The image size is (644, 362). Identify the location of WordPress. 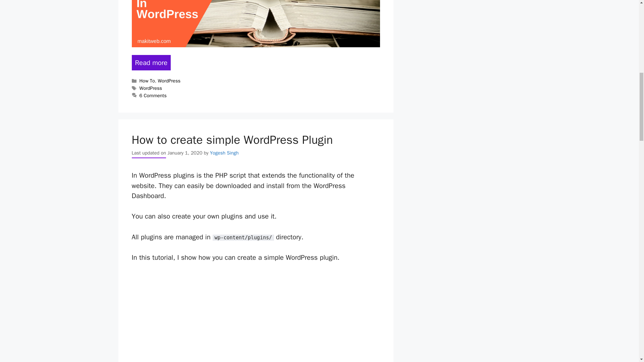
(169, 80).